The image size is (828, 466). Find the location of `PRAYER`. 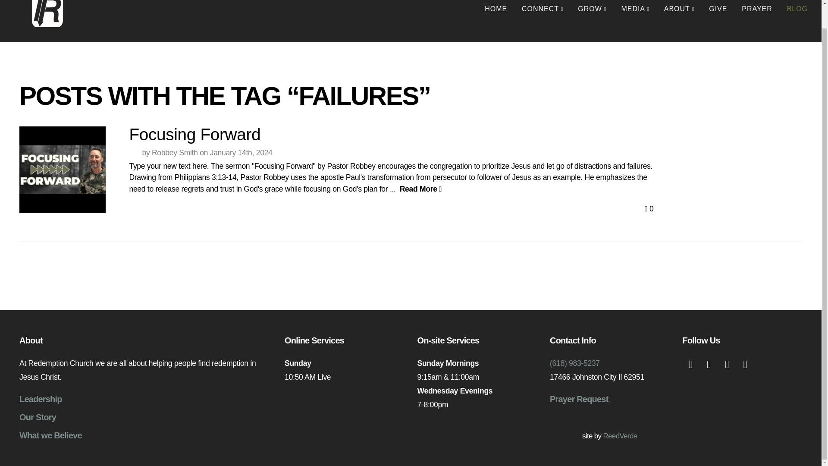

PRAYER is located at coordinates (756, 9).